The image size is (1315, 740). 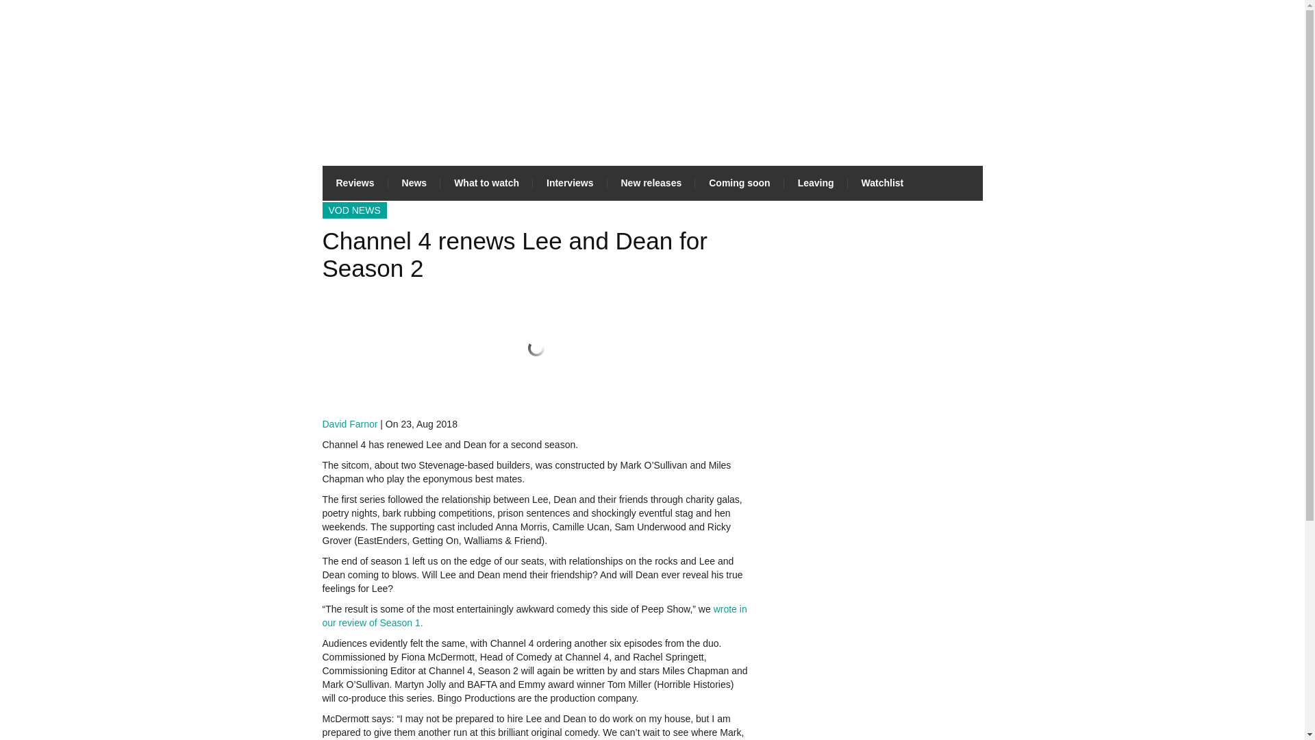 What do you see at coordinates (486, 182) in the screenshot?
I see `What to watch` at bounding box center [486, 182].